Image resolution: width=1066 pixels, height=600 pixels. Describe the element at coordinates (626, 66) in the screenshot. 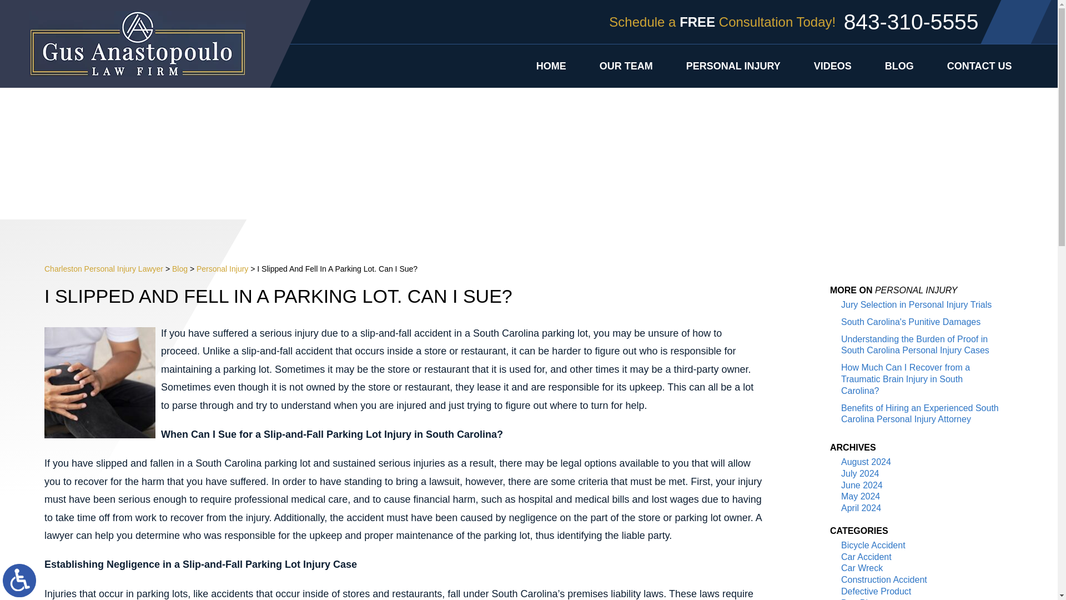

I see `OUR TEAM` at that location.